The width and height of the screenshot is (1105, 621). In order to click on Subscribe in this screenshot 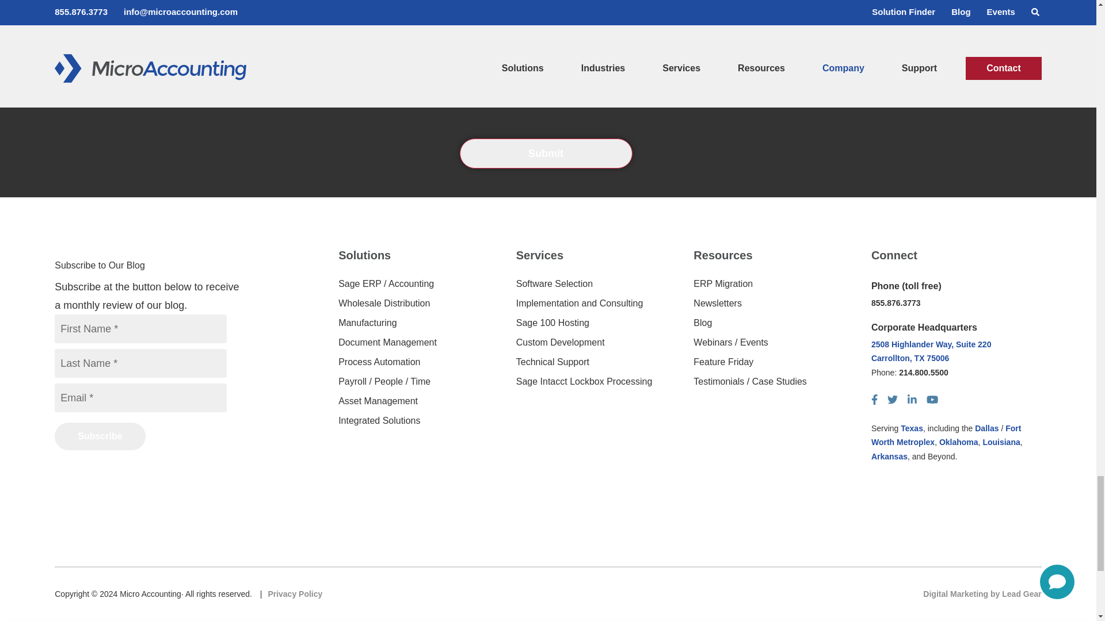, I will do `click(99, 436)`.